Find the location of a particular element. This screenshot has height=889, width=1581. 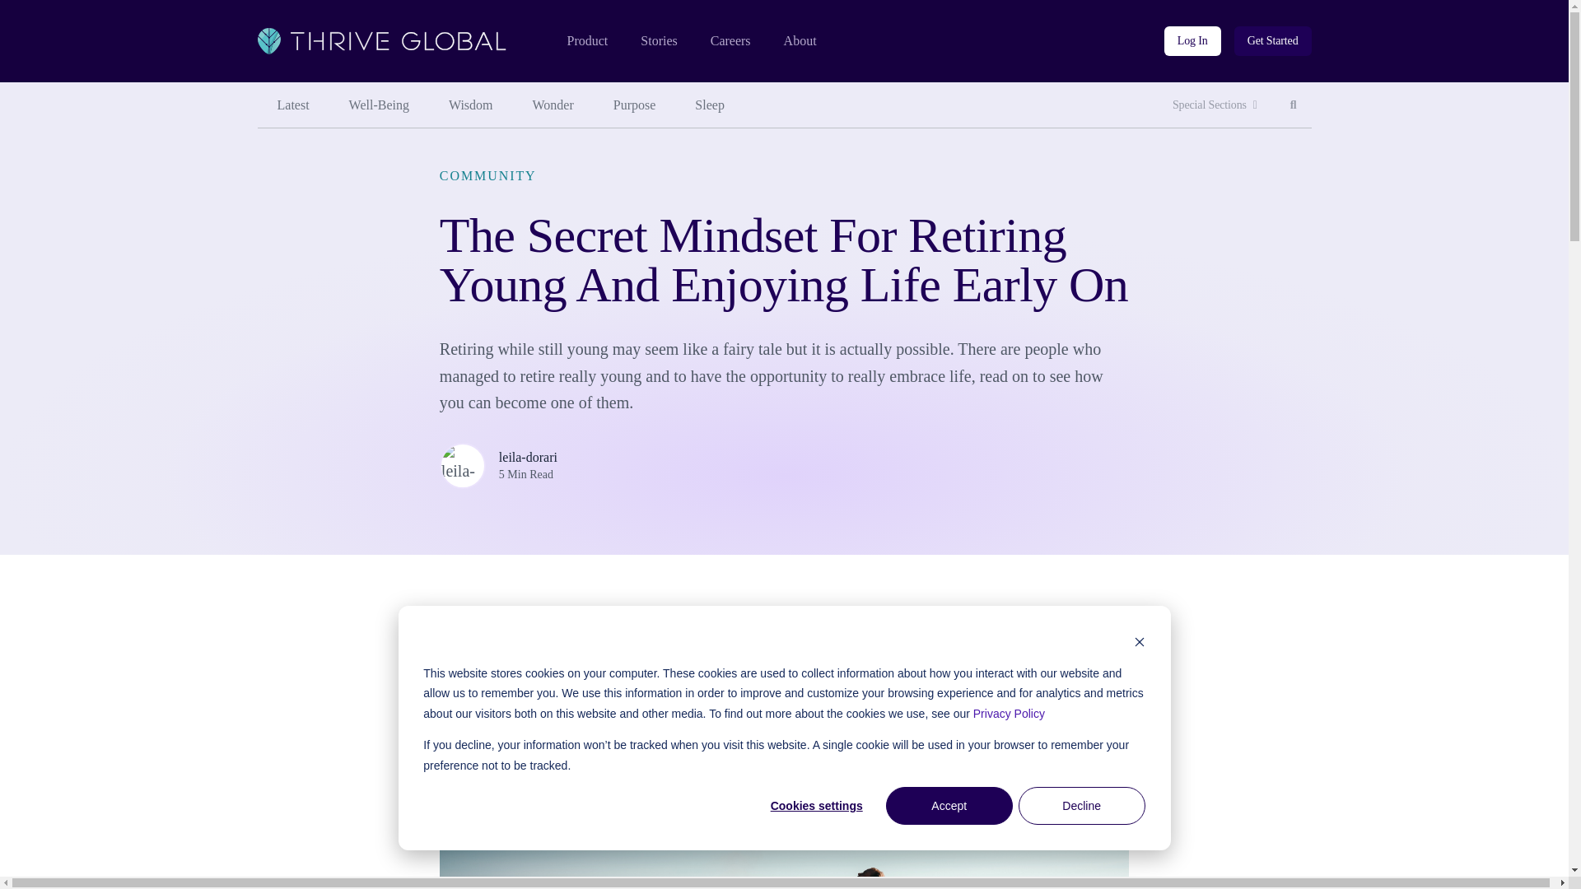

Sleep is located at coordinates (710, 105).